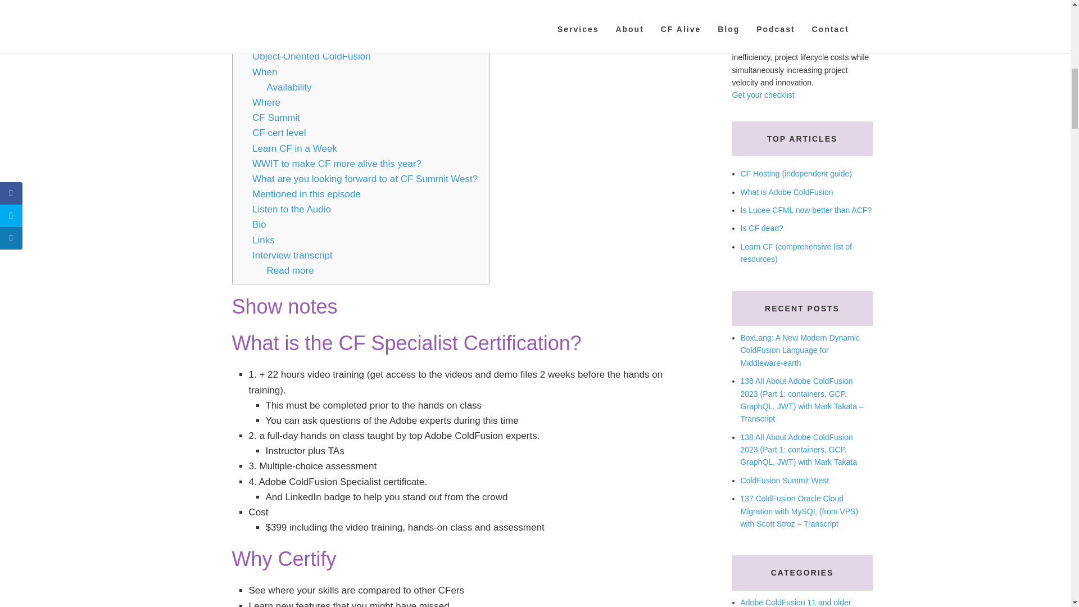  Describe the element at coordinates (311, 56) in the screenshot. I see `Object-Oriented ColdFusion` at that location.